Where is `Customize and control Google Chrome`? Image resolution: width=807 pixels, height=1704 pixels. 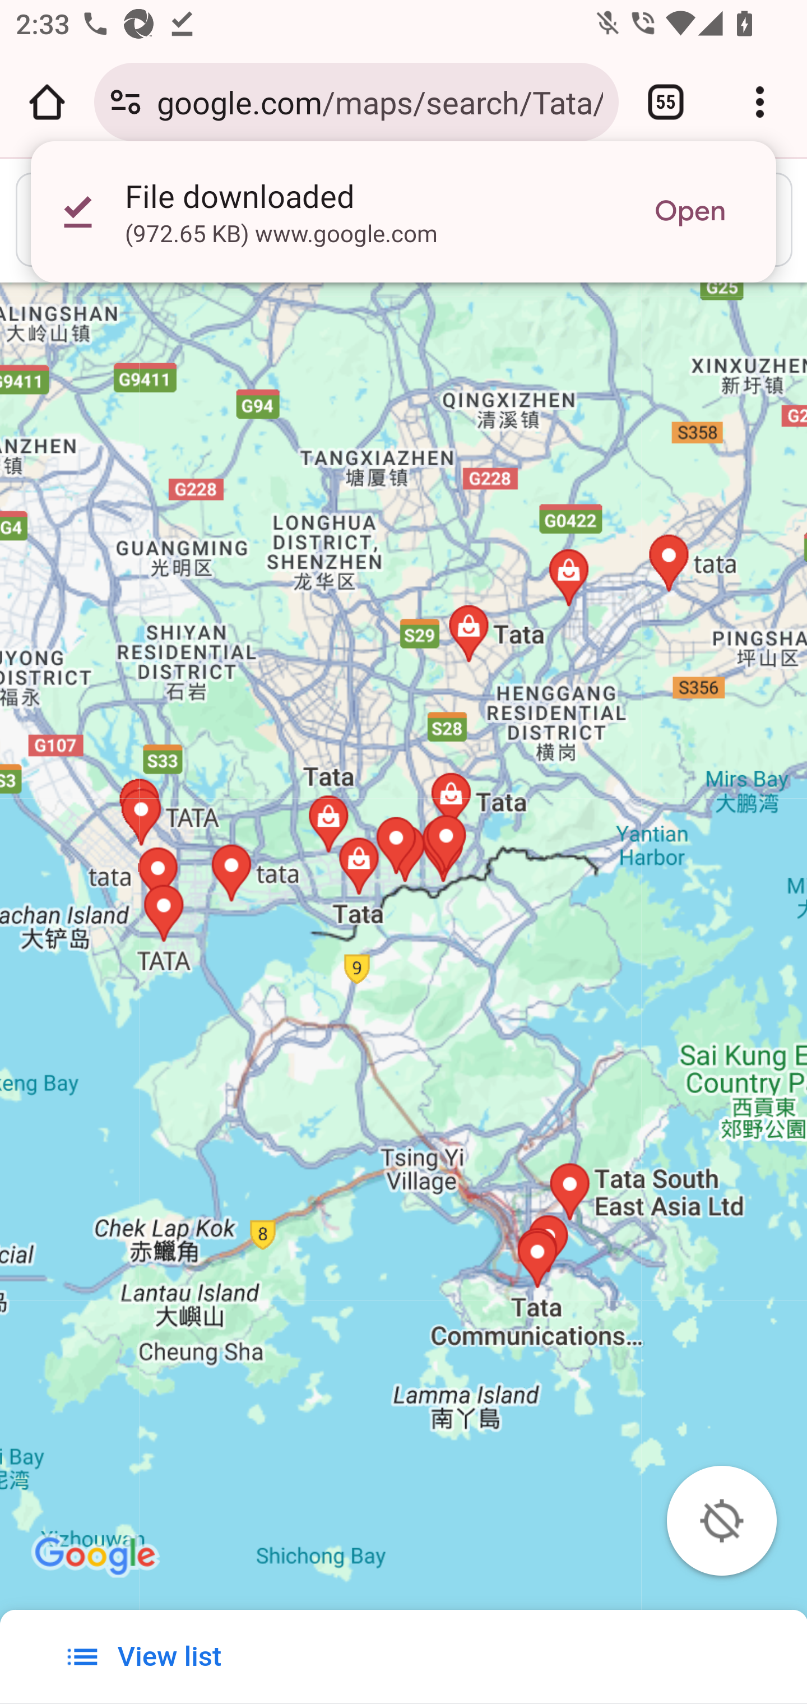
Customize and control Google Chrome is located at coordinates (760, 102).